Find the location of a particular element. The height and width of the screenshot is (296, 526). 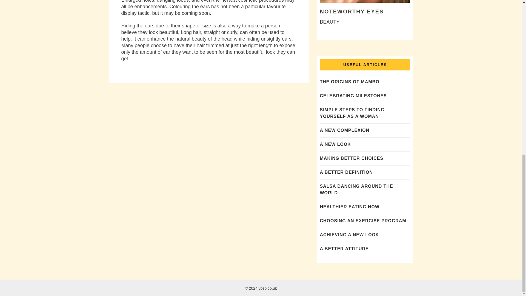

SALSA DANCING AROUND THE WORLD is located at coordinates (356, 189).